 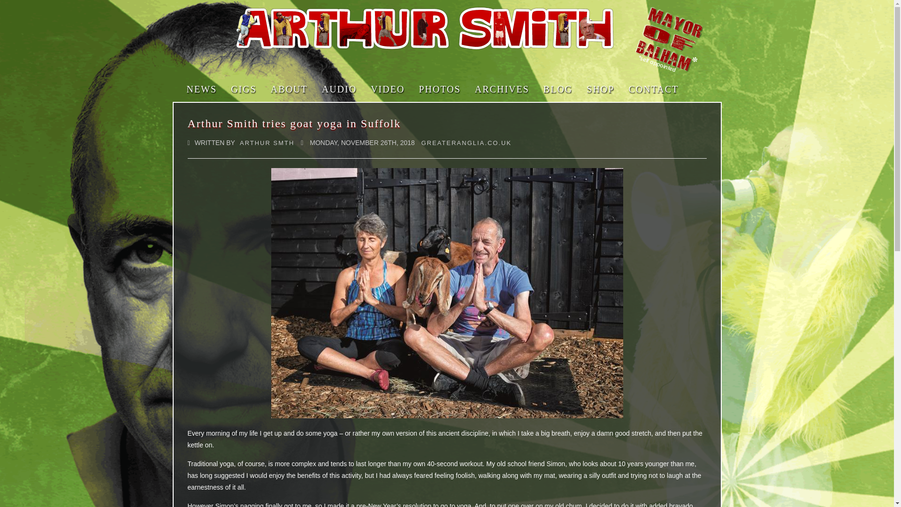 I want to click on Arthur Smith - Night Mayor Of Balham. Self Appointed., so click(x=424, y=28).